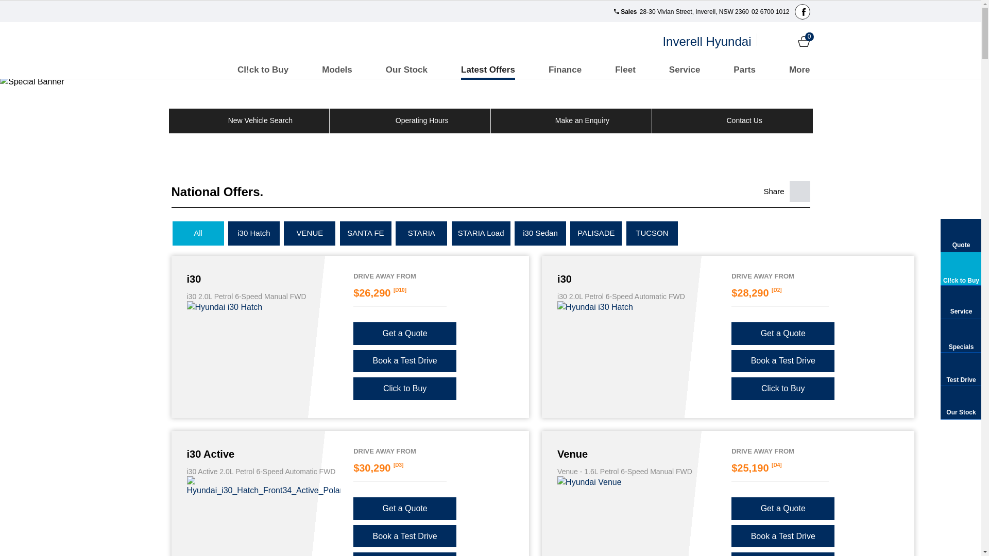 The height and width of the screenshot is (556, 989). I want to click on Book a Test Drive, so click(405, 361).